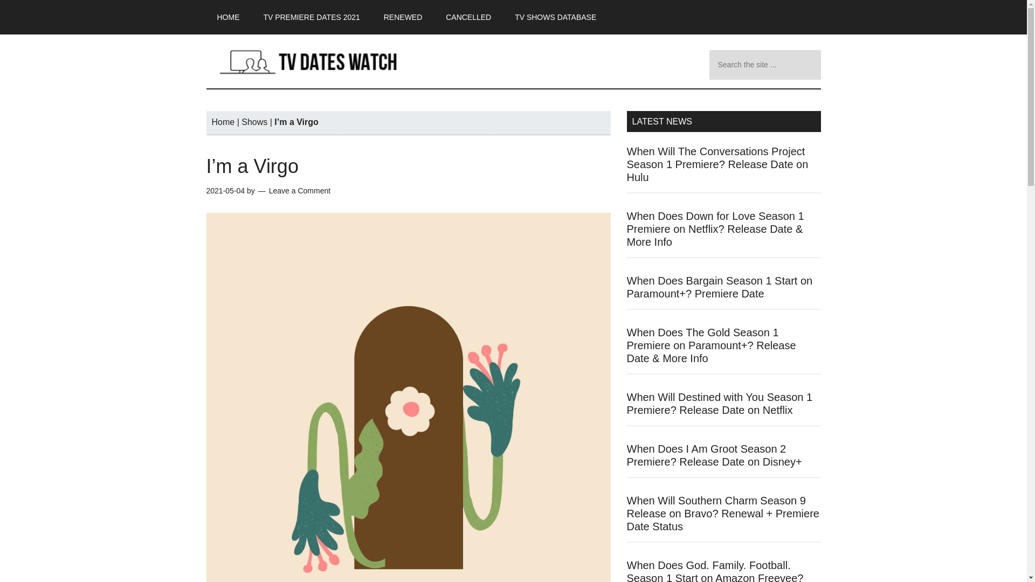 The height and width of the screenshot is (582, 1035). I want to click on CANCELLED, so click(468, 17).